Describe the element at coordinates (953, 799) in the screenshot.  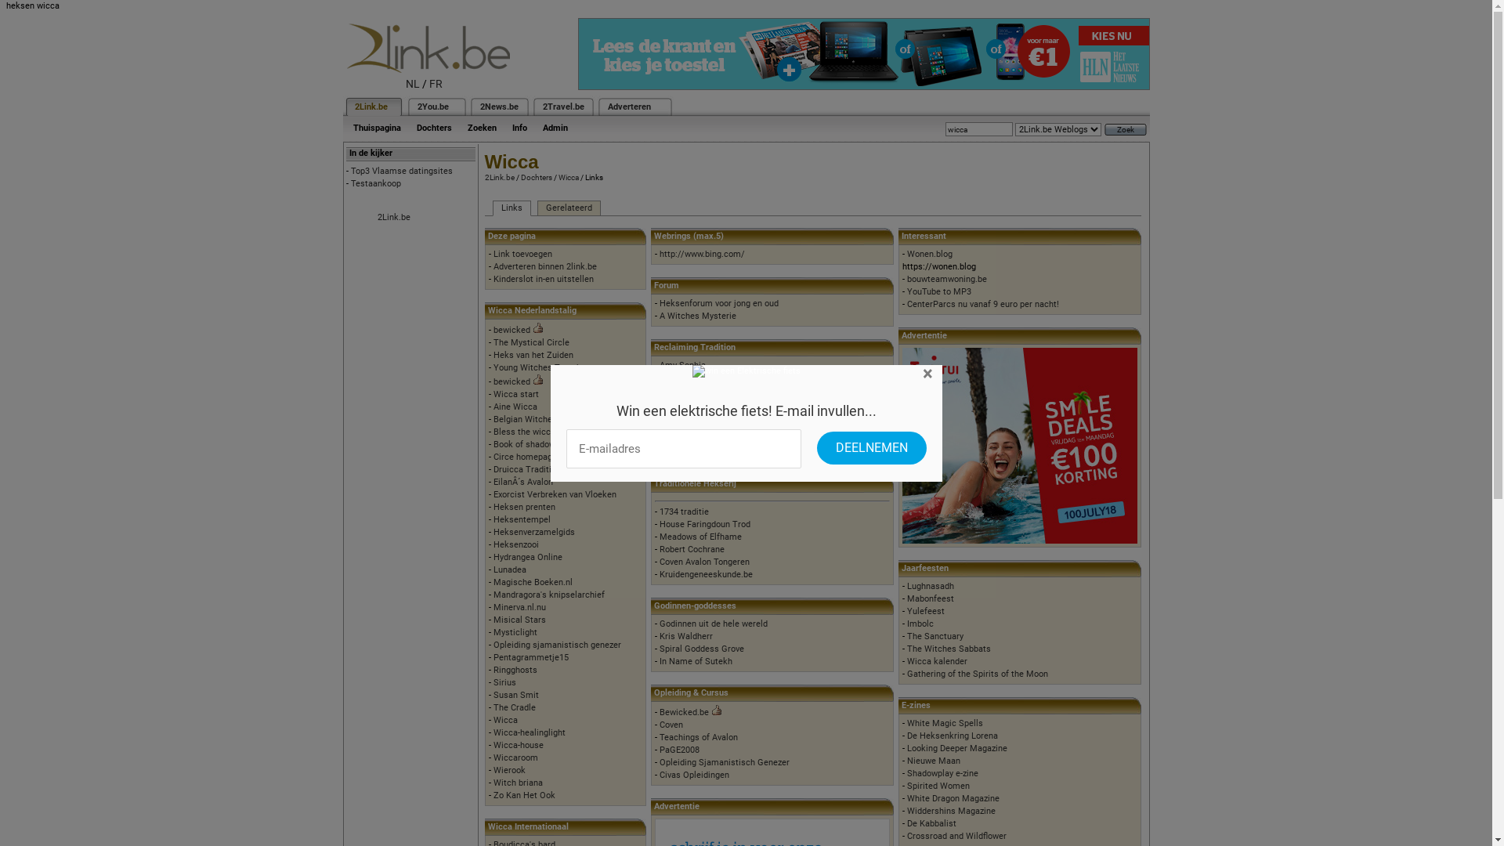
I see `White Dragon Magazine` at that location.